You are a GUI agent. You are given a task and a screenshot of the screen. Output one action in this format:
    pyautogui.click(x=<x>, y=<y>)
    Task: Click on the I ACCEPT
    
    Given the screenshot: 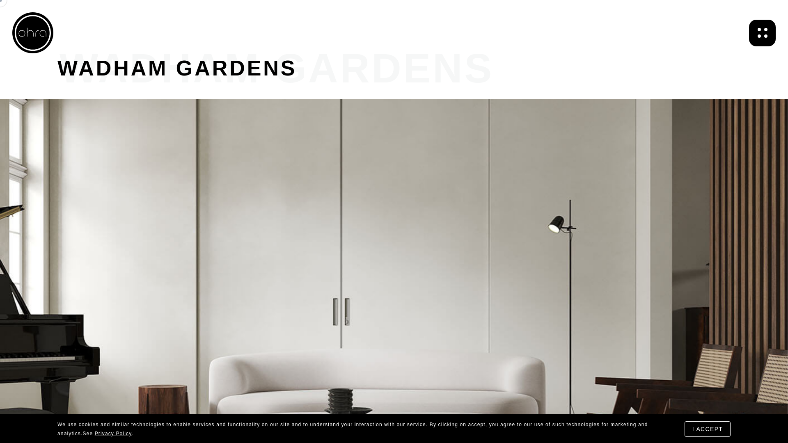 What is the action you would take?
    pyautogui.click(x=708, y=429)
    